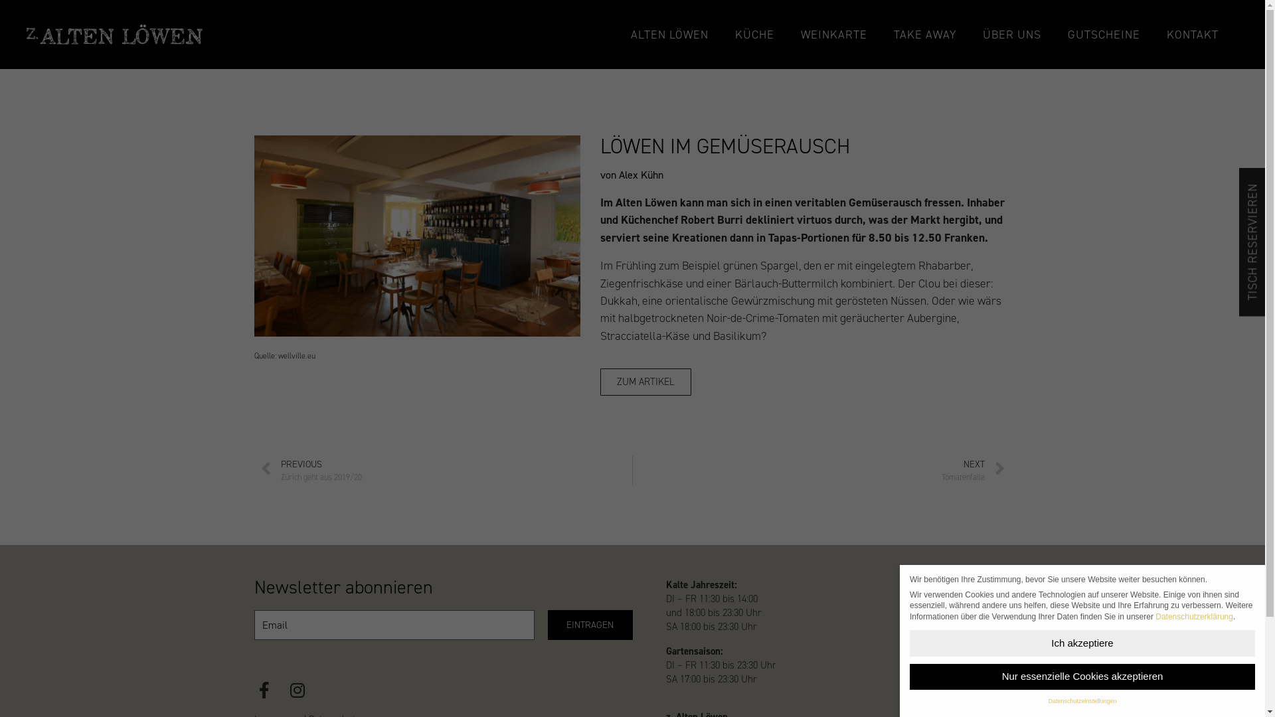 The height and width of the screenshot is (717, 1275). What do you see at coordinates (1082, 643) in the screenshot?
I see `Ich akzeptiere` at bounding box center [1082, 643].